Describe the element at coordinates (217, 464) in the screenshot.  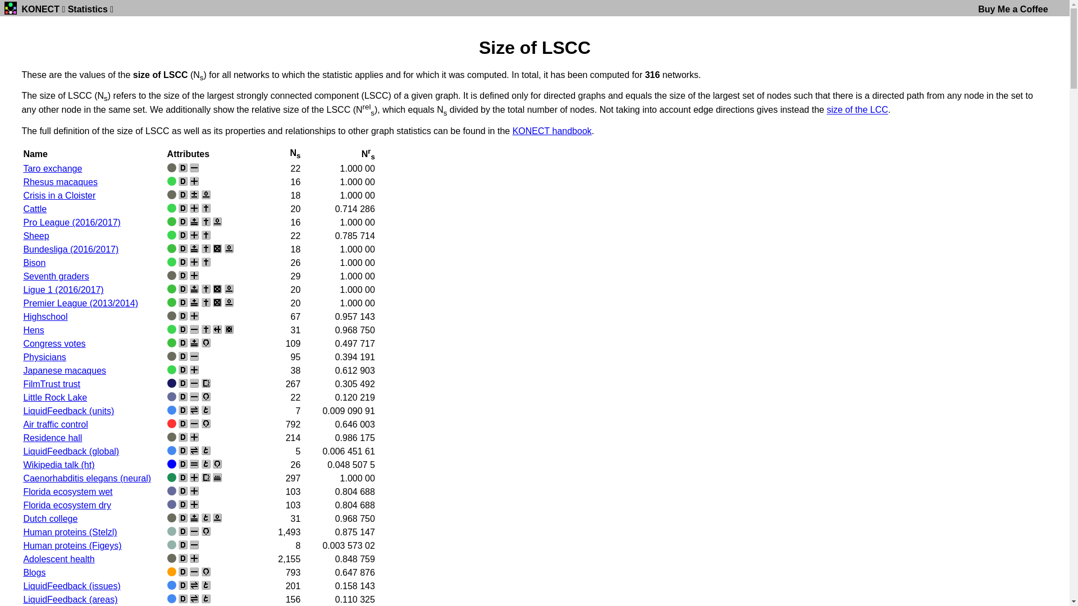
I see `Contains loops` at that location.